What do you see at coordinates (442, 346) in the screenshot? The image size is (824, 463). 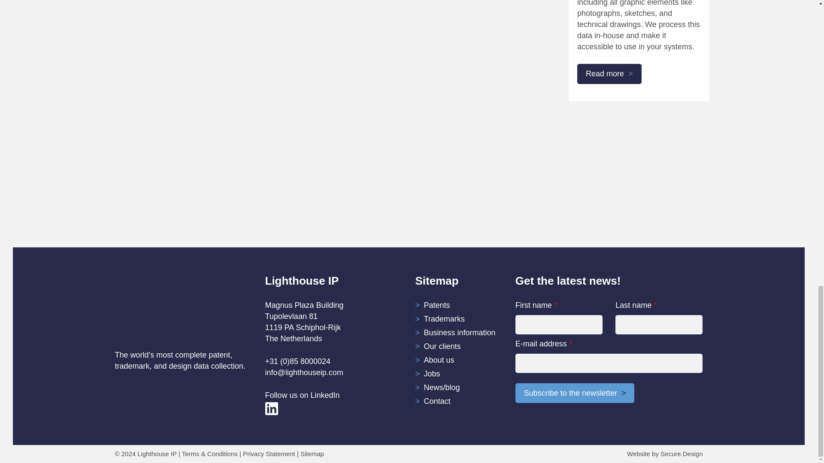 I see `Our clients` at bounding box center [442, 346].